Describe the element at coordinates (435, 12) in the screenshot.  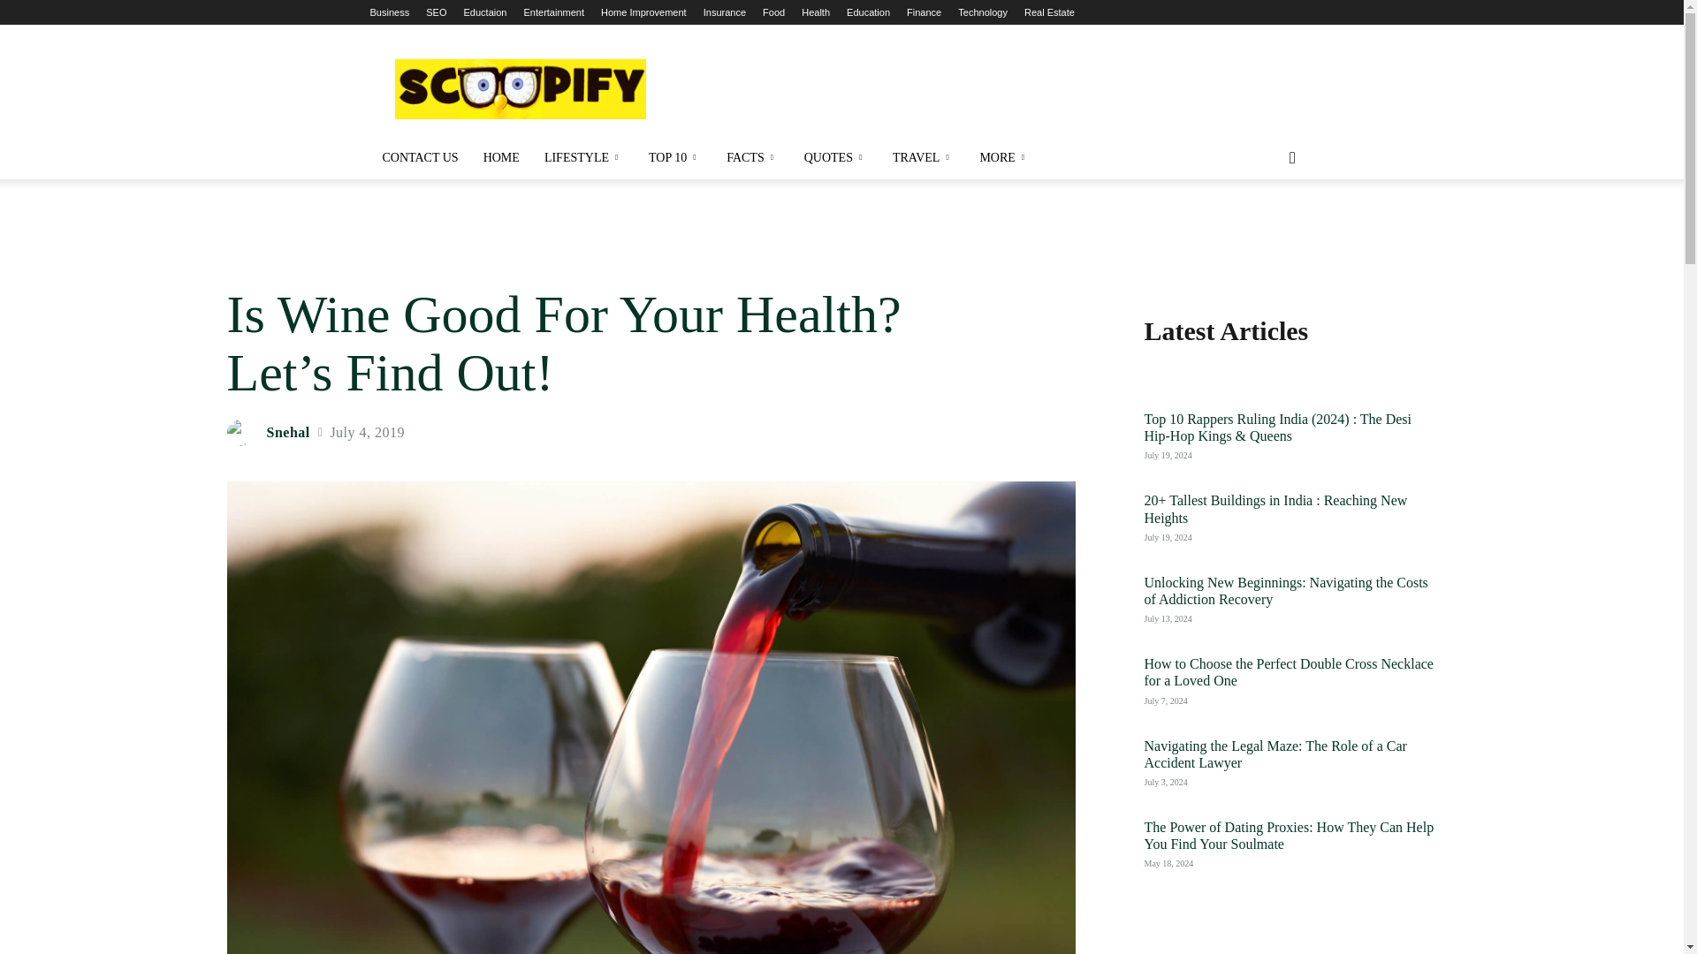
I see `SEO` at that location.